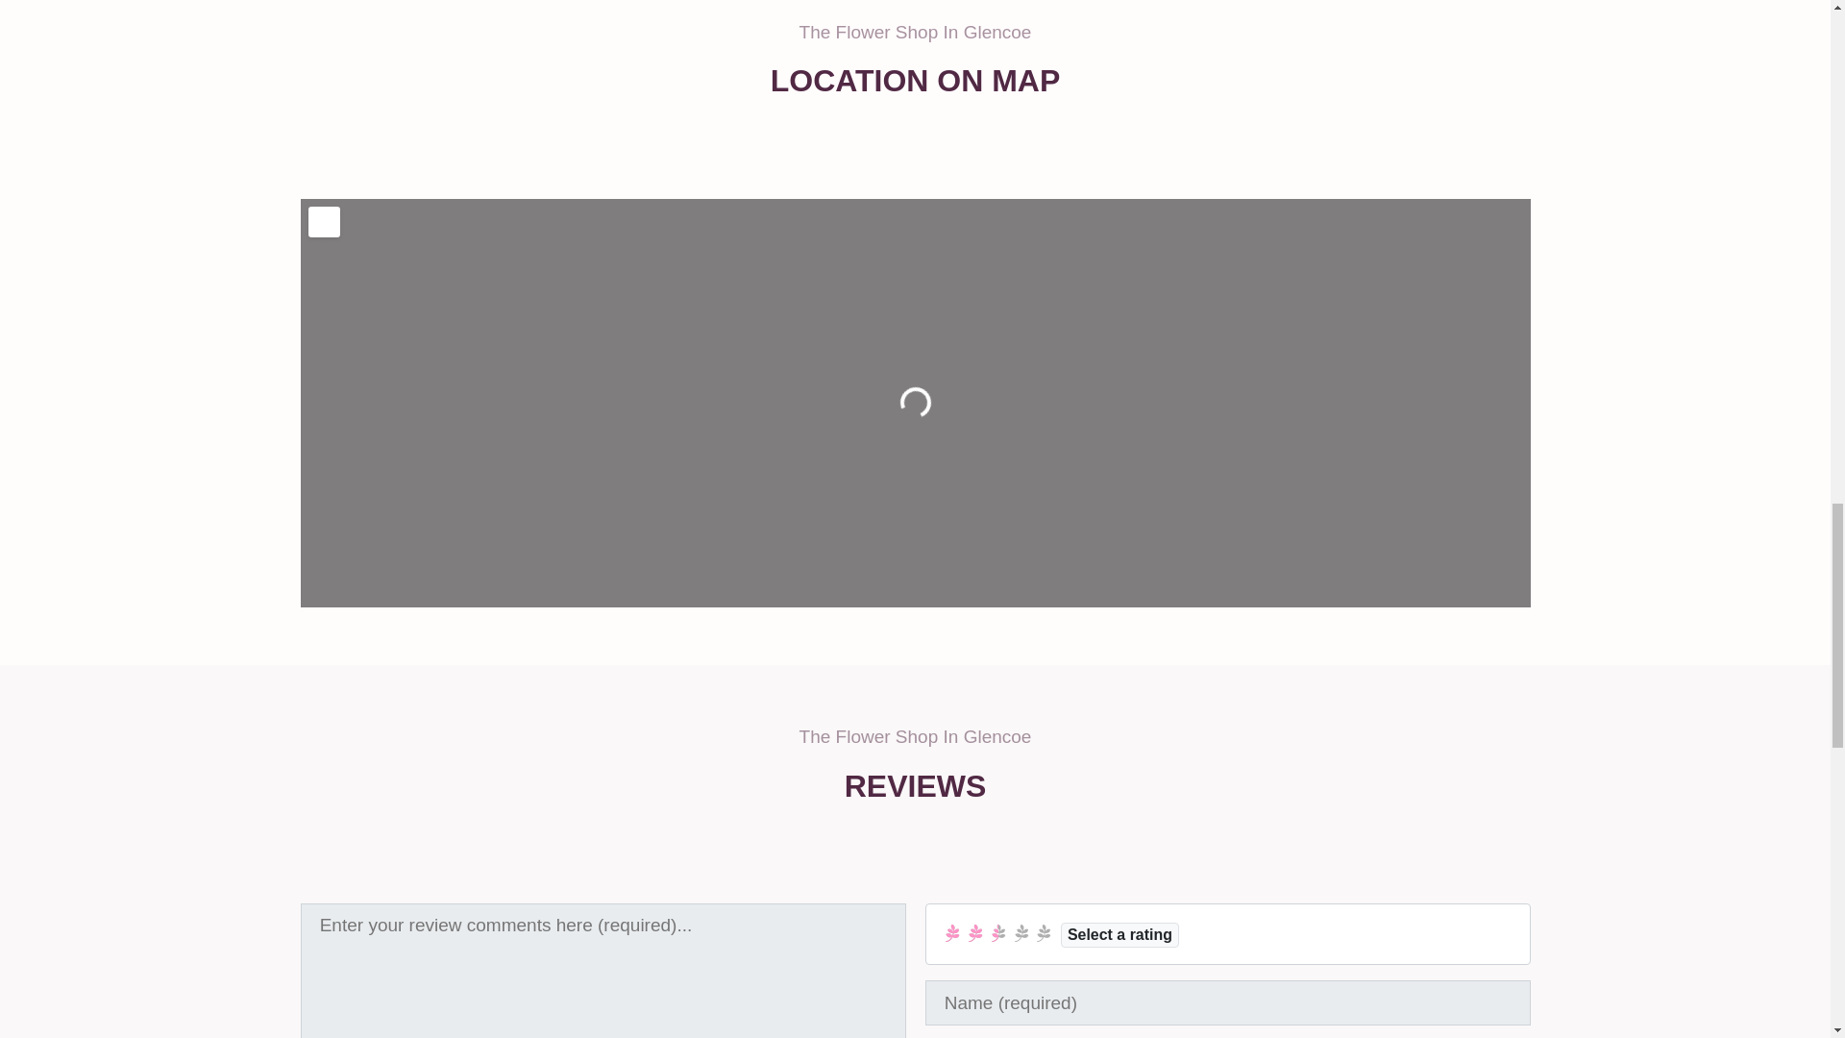 This screenshot has width=1845, height=1038. What do you see at coordinates (974, 932) in the screenshot?
I see `Poor` at bounding box center [974, 932].